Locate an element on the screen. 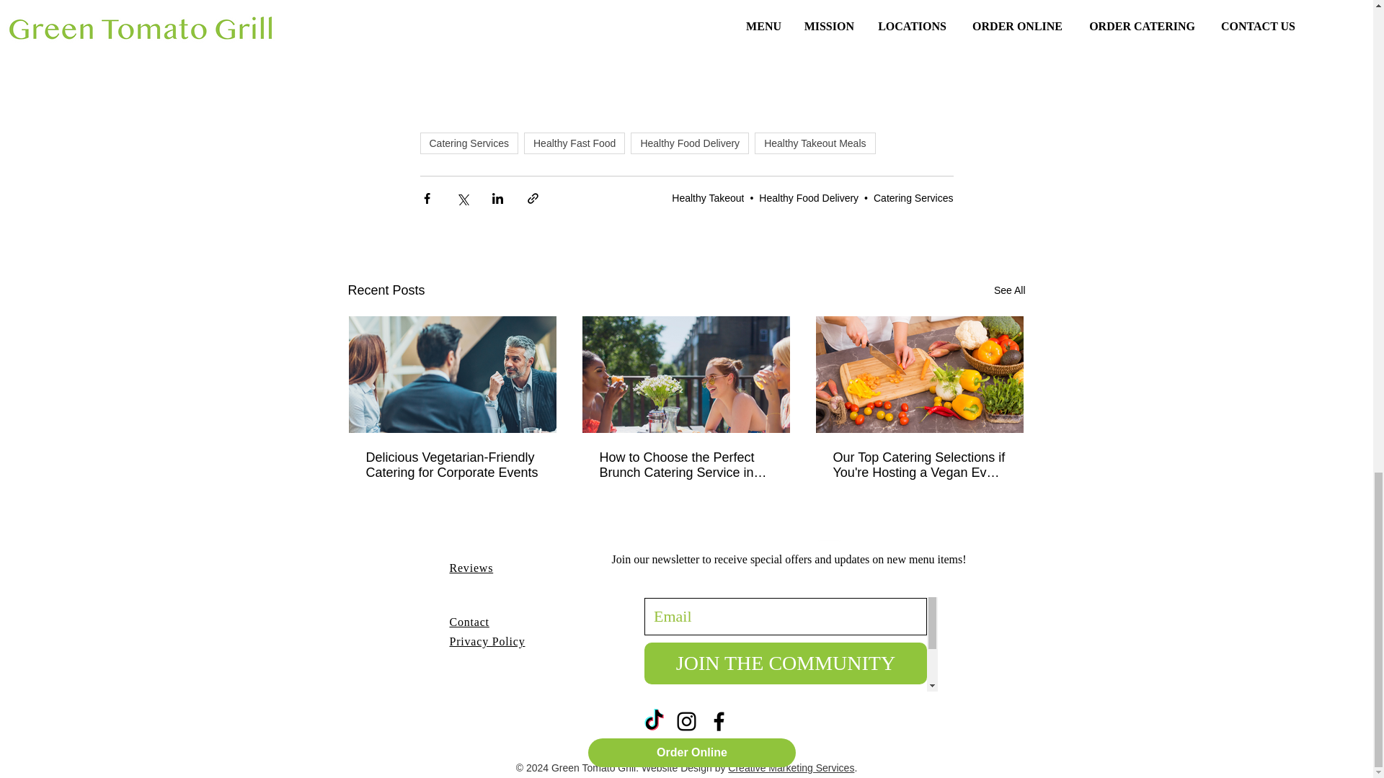 The image size is (1384, 778). Embedded Content is located at coordinates (791, 620).